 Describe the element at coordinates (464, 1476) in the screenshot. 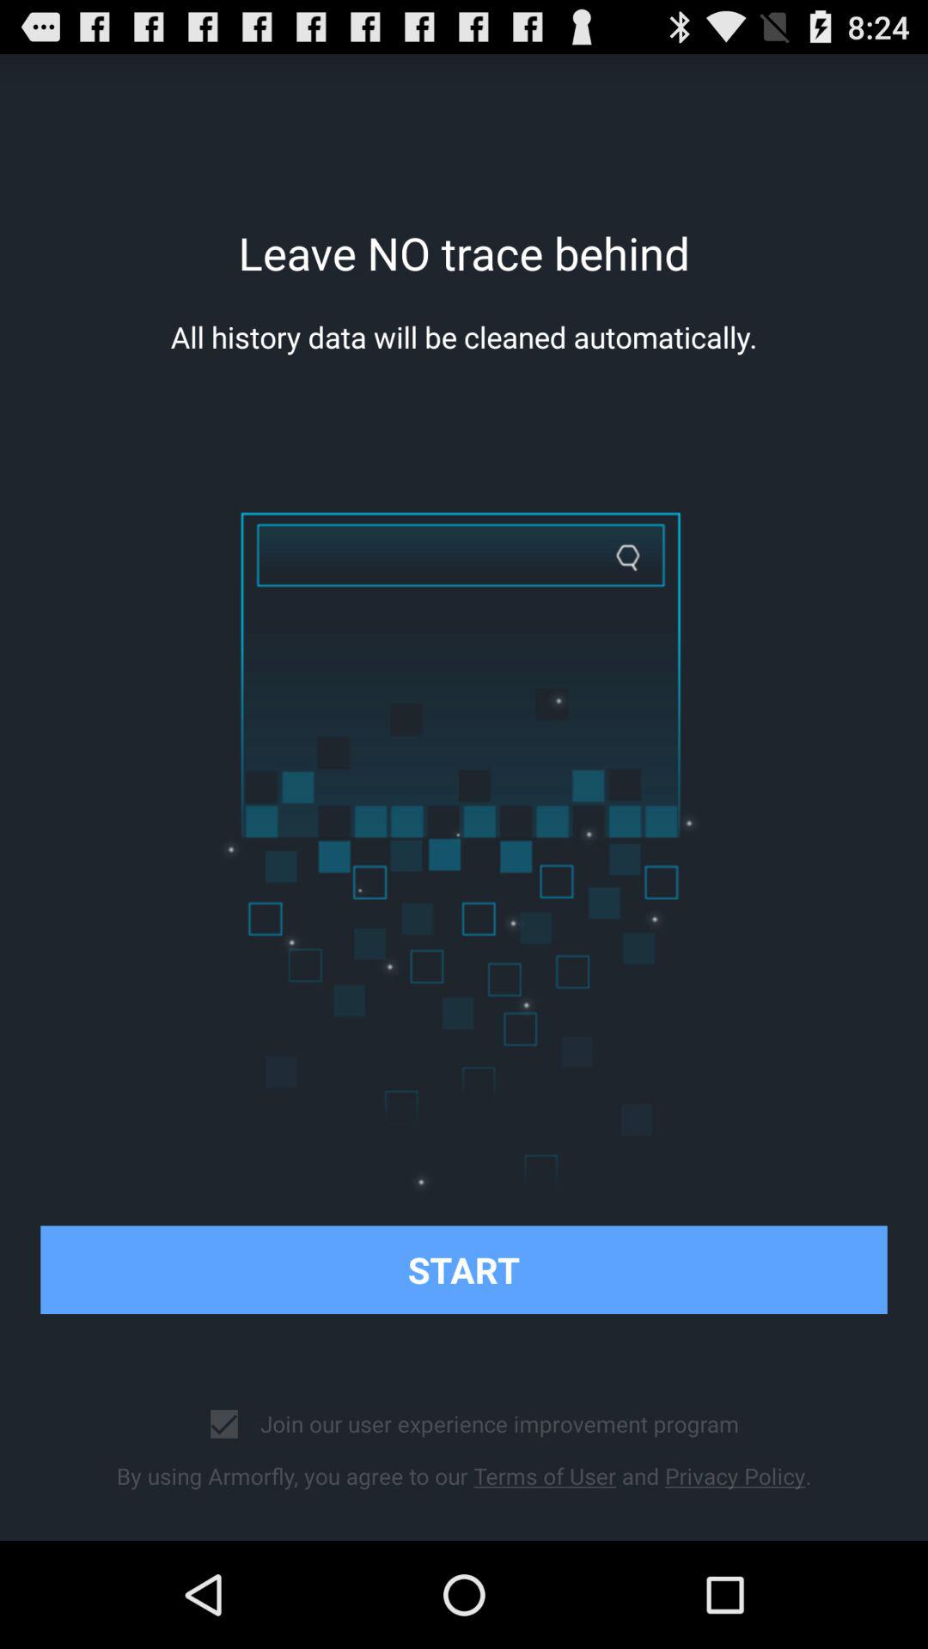

I see `select the app below join our user item` at that location.